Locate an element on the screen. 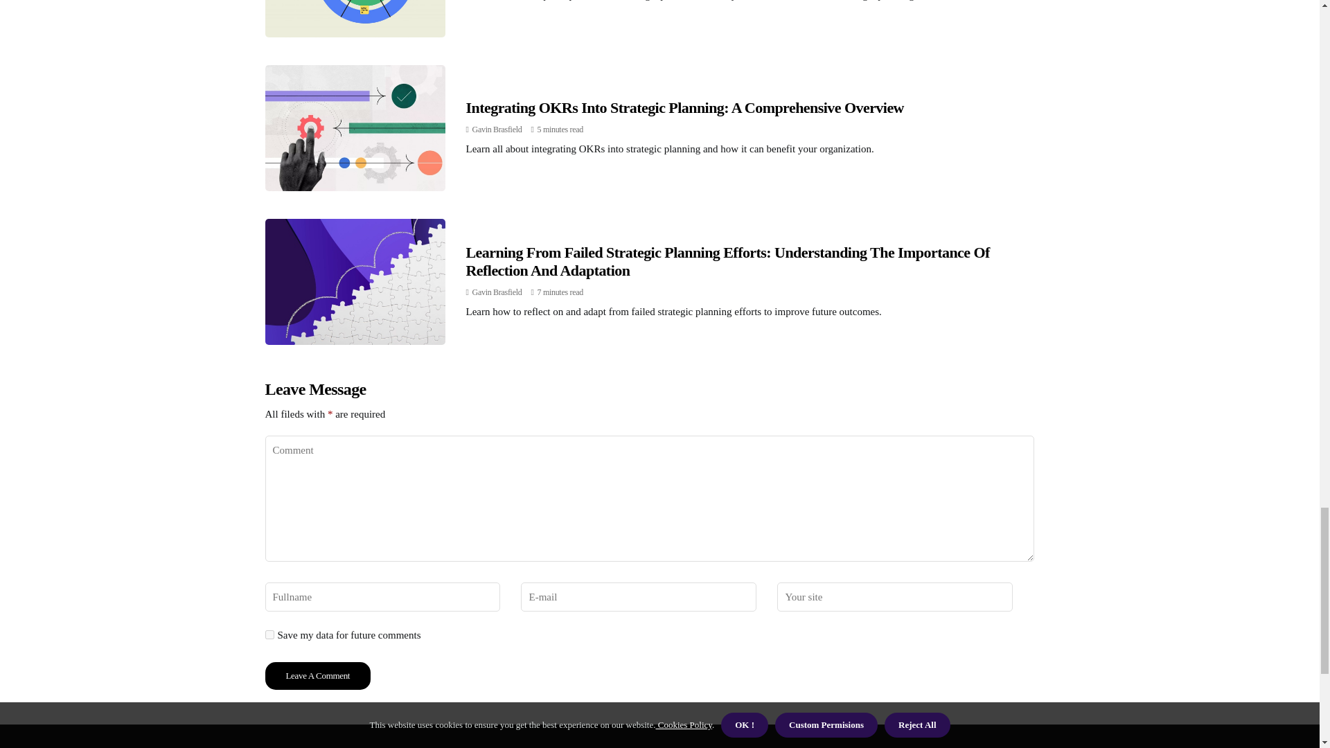  Posts by Gavin Brasfield is located at coordinates (497, 130).